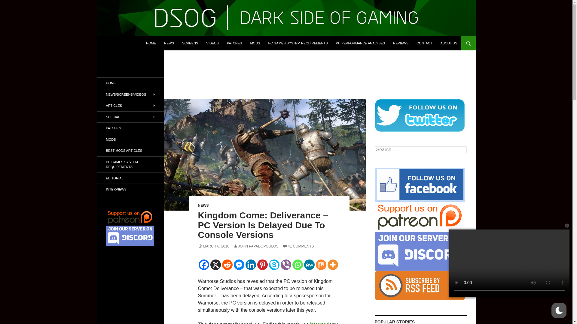 The height and width of the screenshot is (324, 577). Describe the element at coordinates (204, 265) in the screenshot. I see `Facebook` at that location.